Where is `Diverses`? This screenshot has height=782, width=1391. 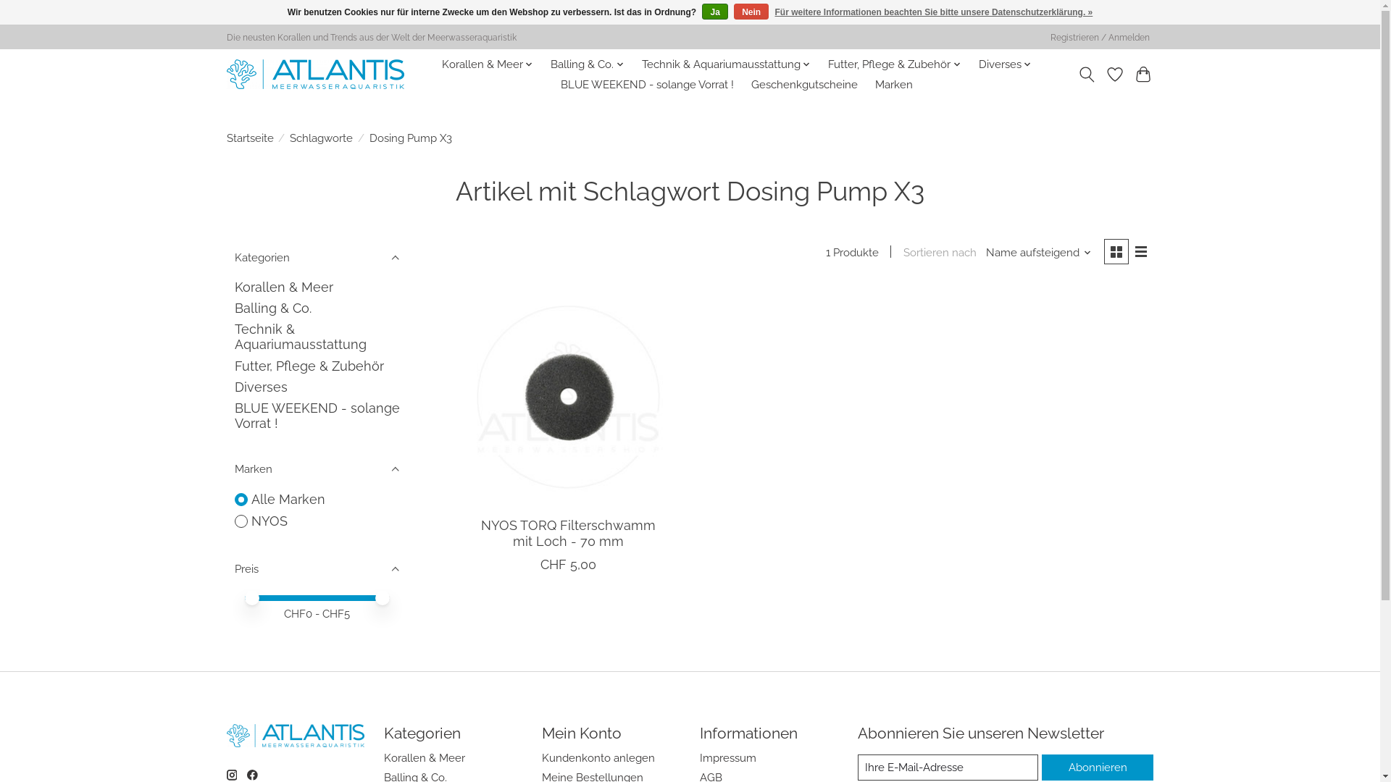 Diverses is located at coordinates (261, 387).